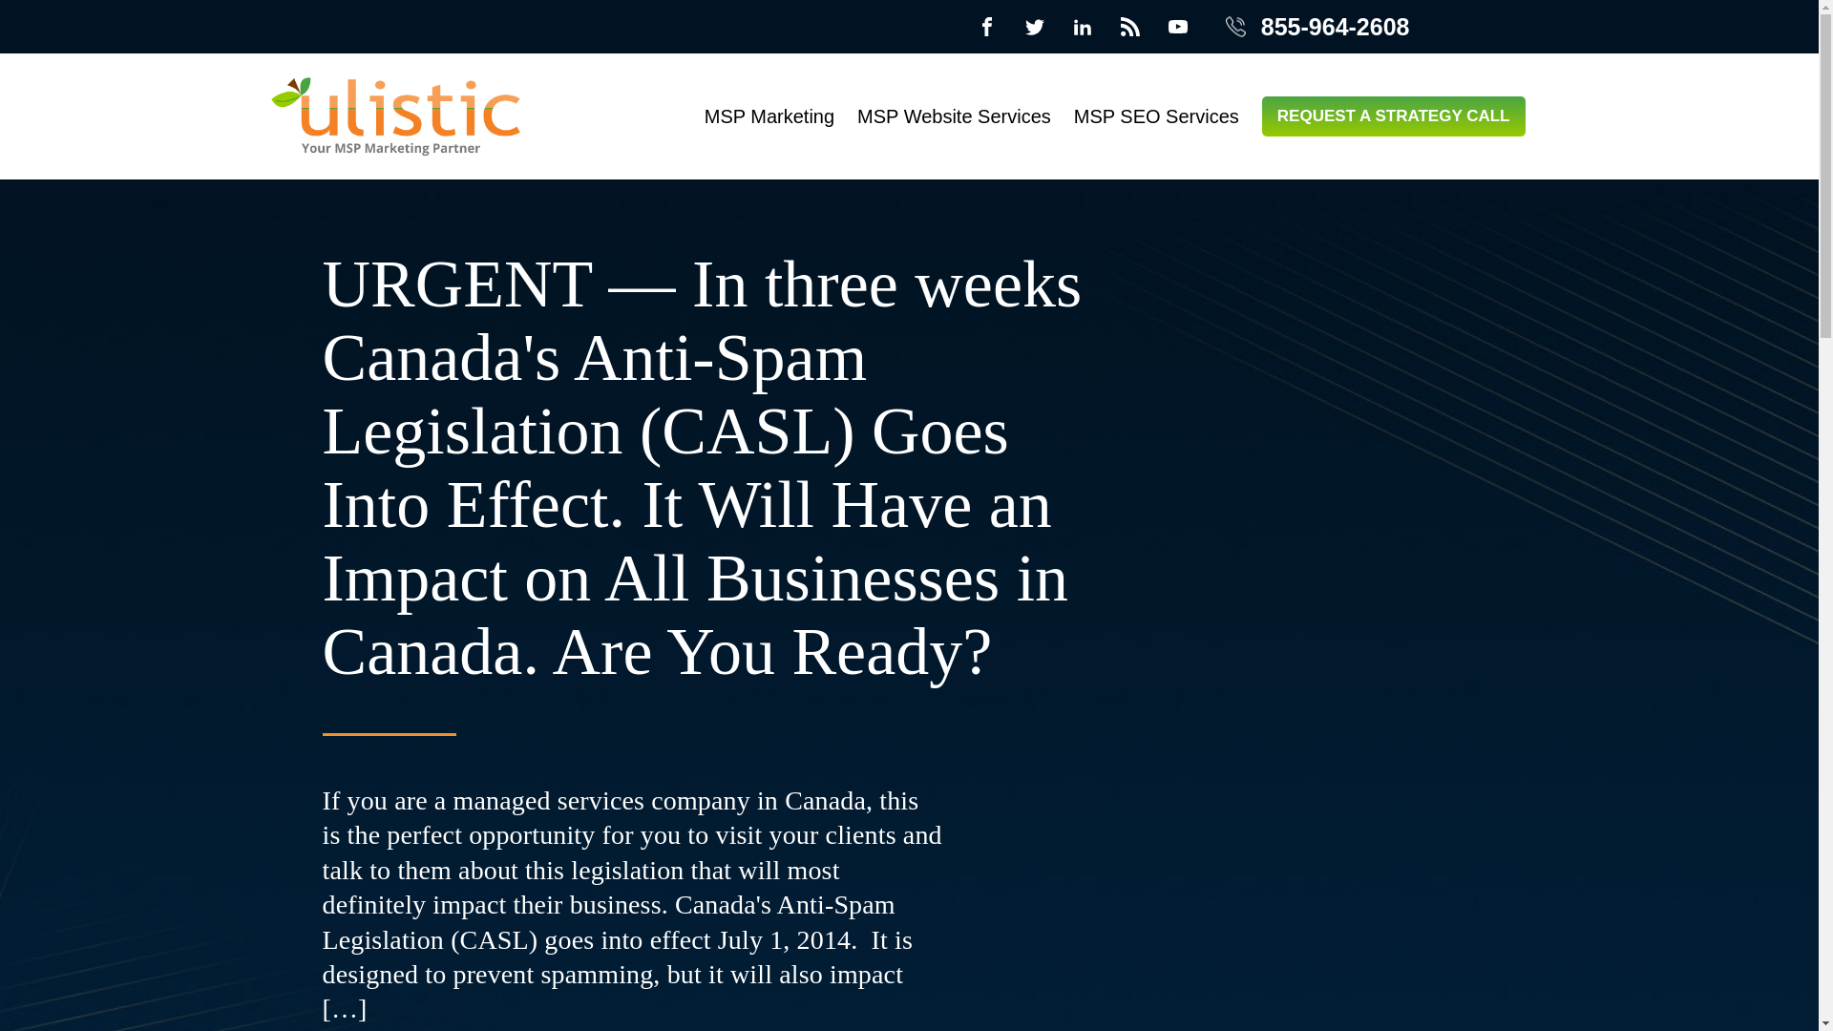 The image size is (1833, 1031). I want to click on MSP Website Services, so click(954, 116).